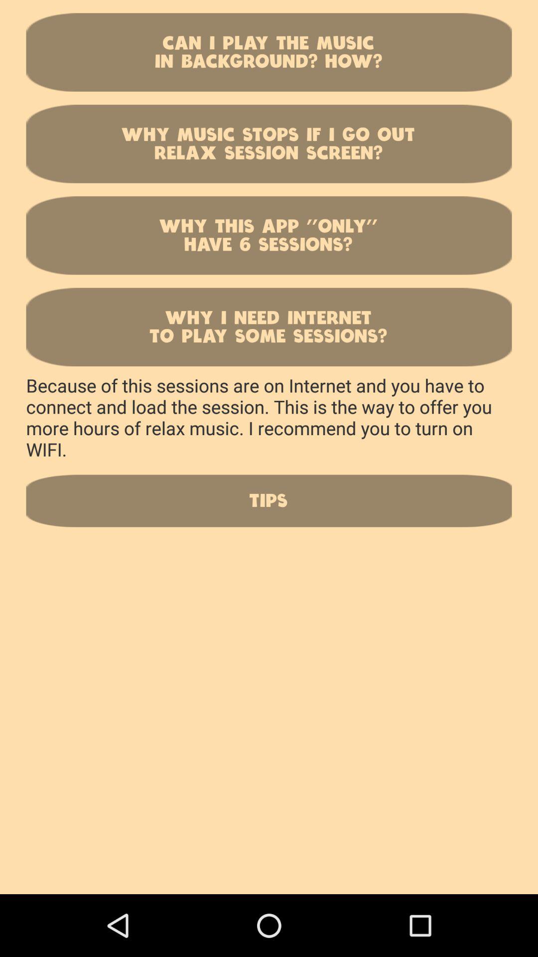 This screenshot has width=538, height=957. I want to click on press why this app icon, so click(269, 235).